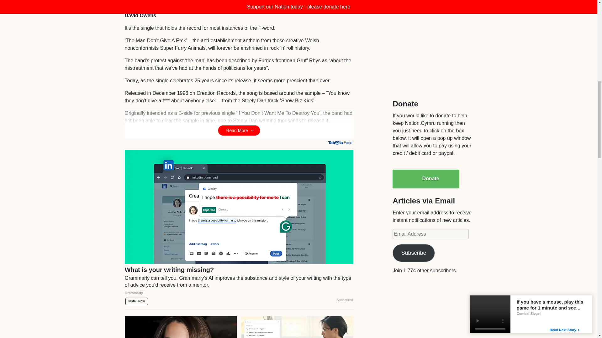 The width and height of the screenshot is (602, 338). I want to click on Sponsored, so click(345, 300).